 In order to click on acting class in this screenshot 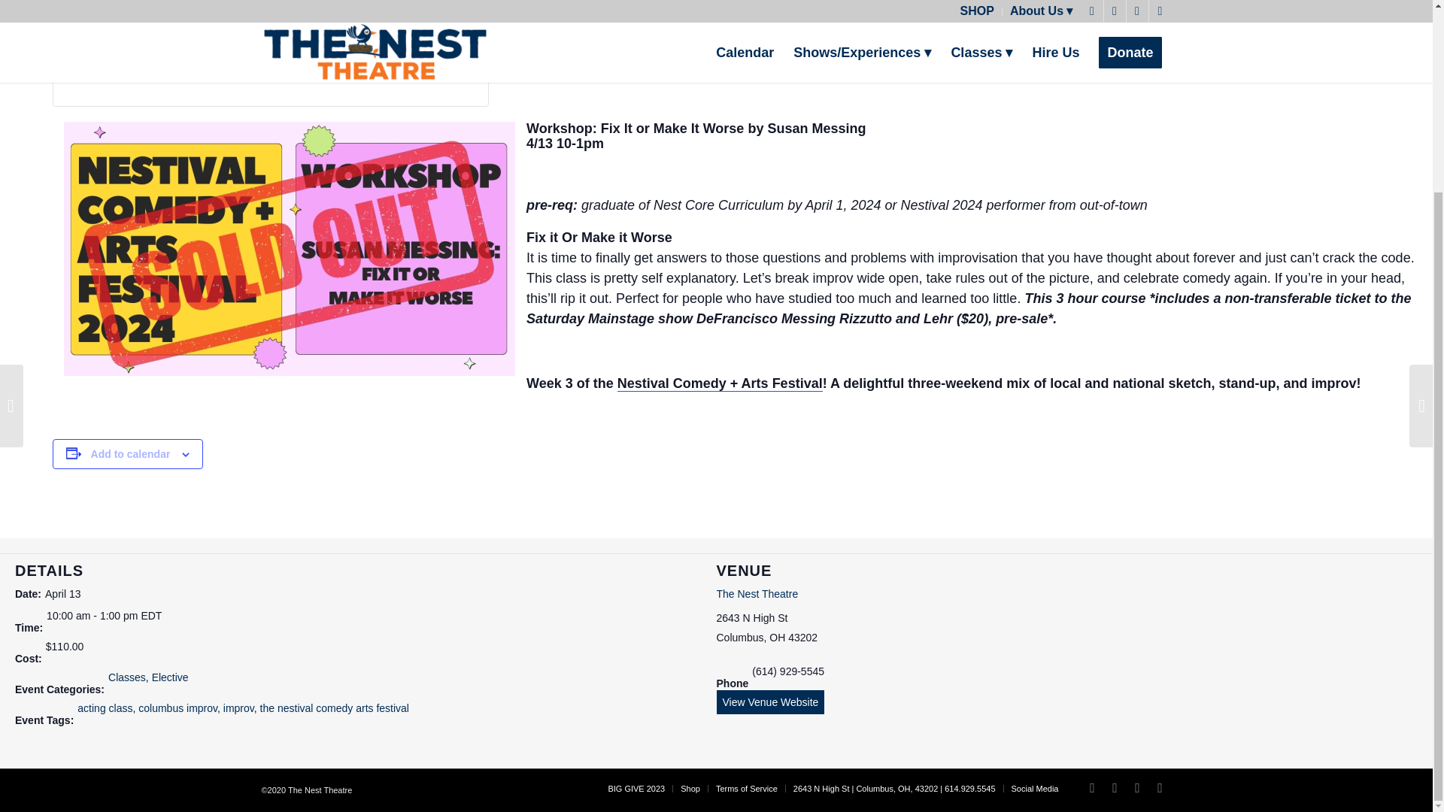, I will do `click(105, 708)`.